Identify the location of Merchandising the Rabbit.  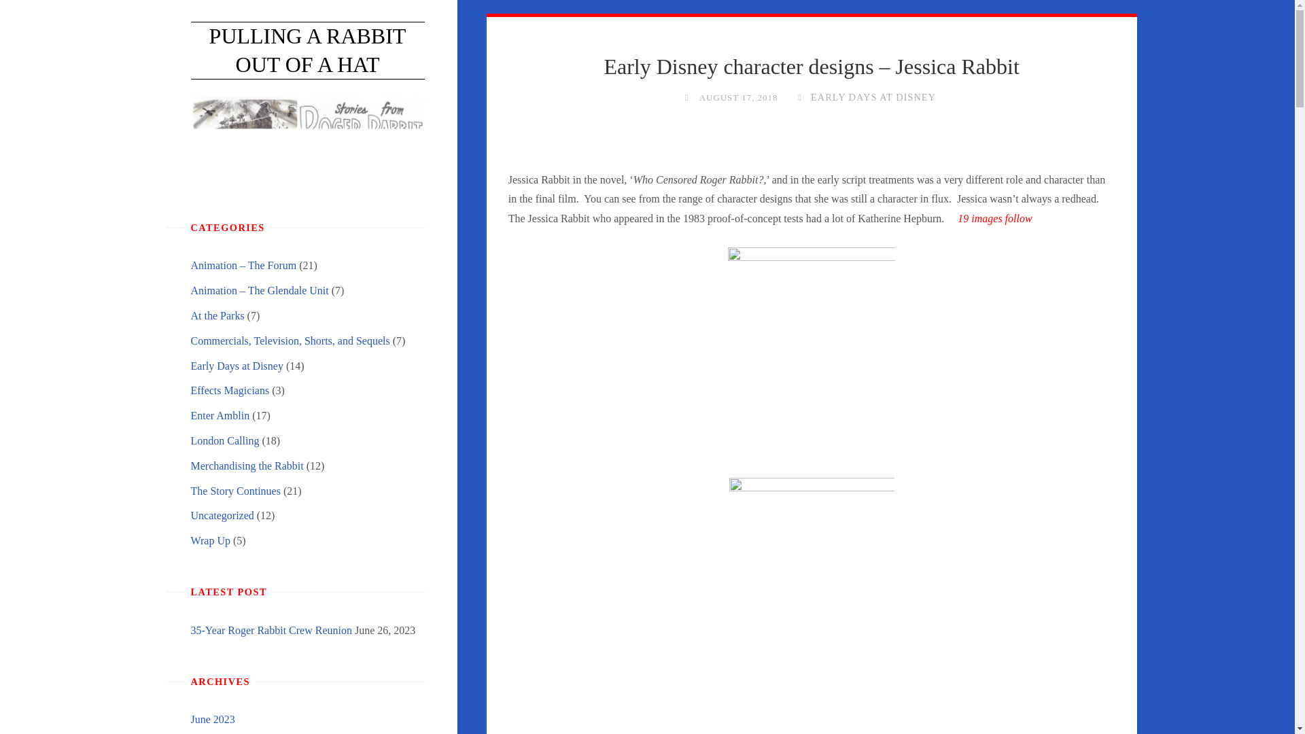
(246, 466).